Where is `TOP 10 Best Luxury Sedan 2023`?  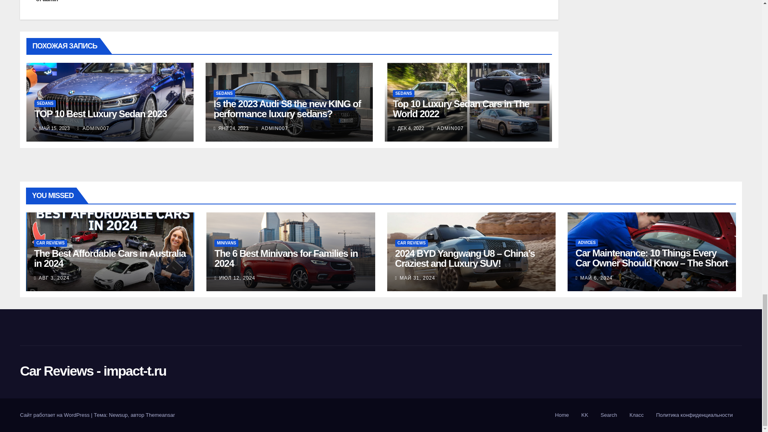 TOP 10 Best Luxury Sedan 2023 is located at coordinates (100, 114).